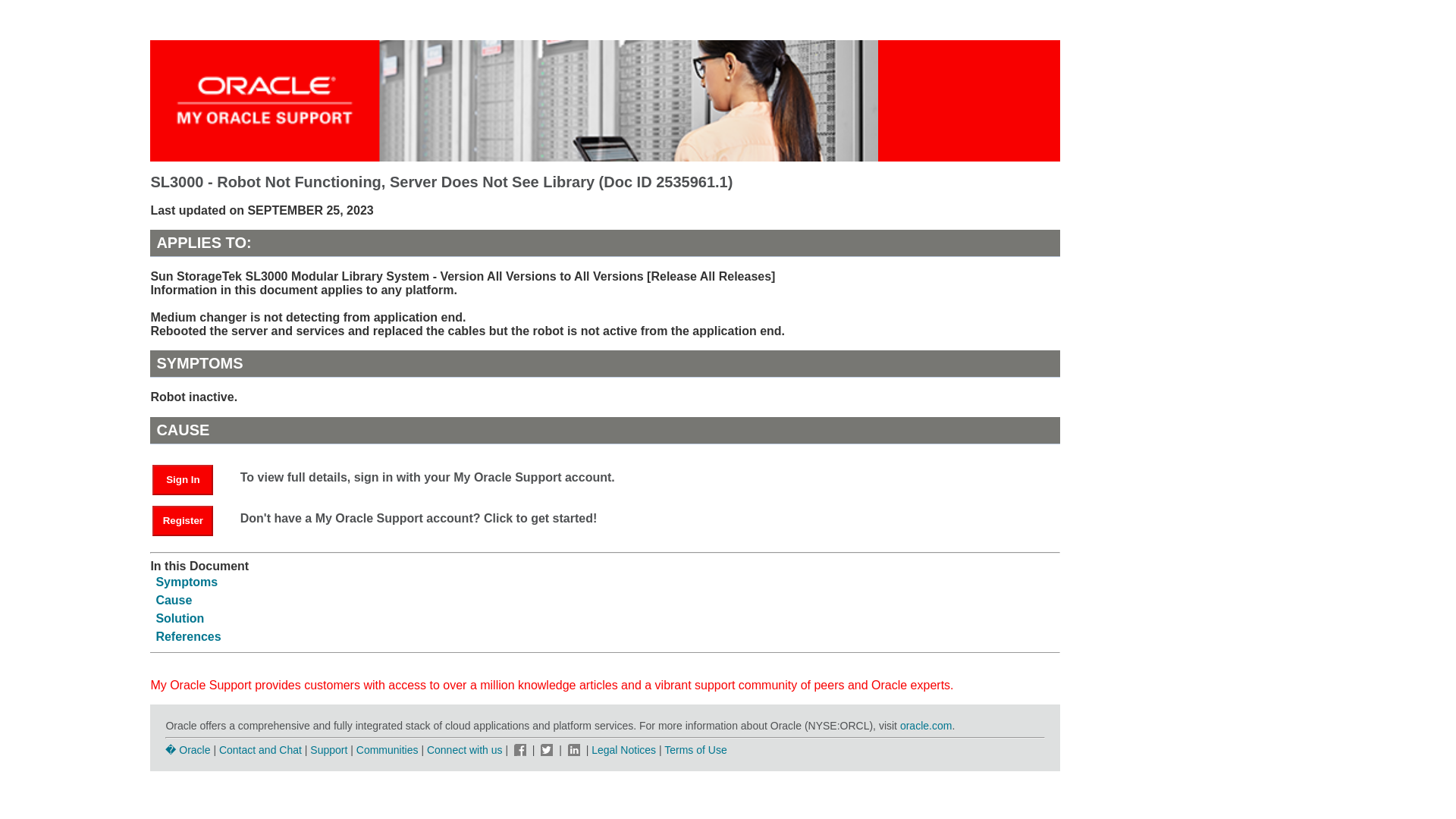 The width and height of the screenshot is (1456, 819). I want to click on Support, so click(328, 749).